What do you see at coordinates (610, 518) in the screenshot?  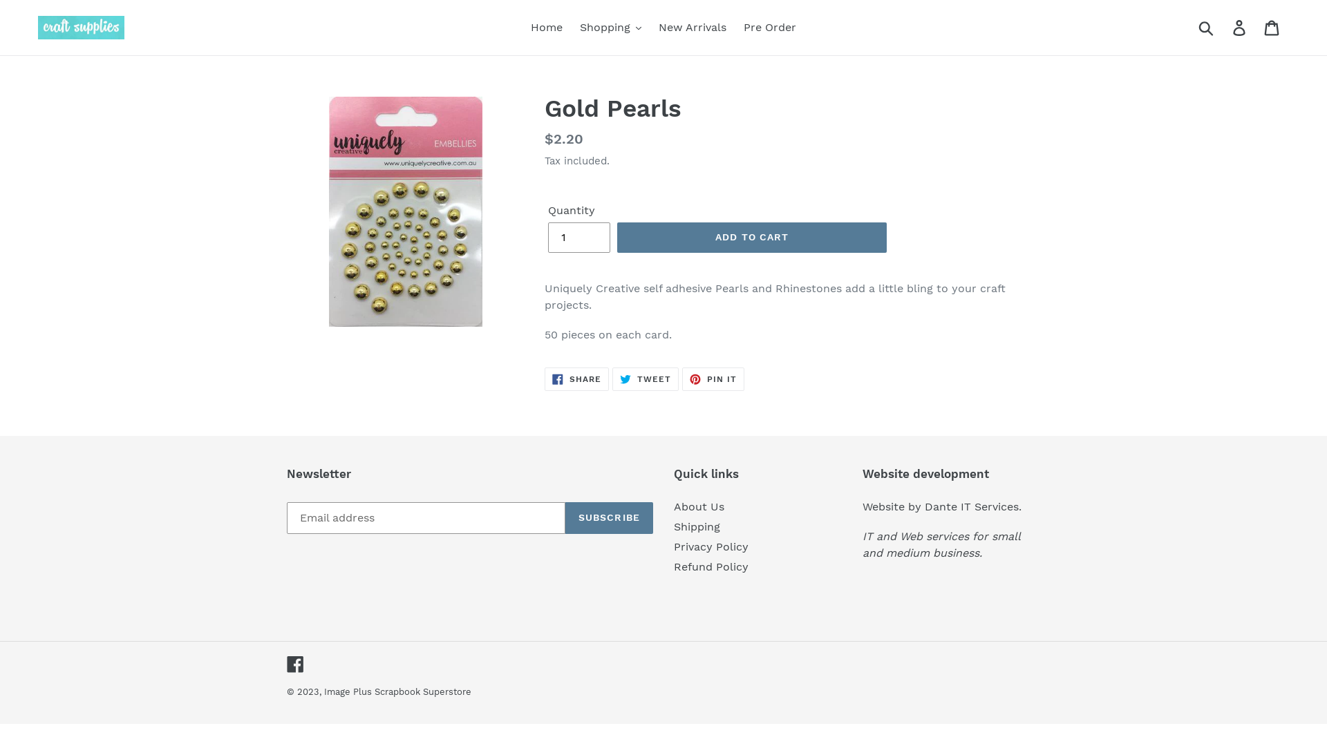 I see `SUBSCRIBE` at bounding box center [610, 518].